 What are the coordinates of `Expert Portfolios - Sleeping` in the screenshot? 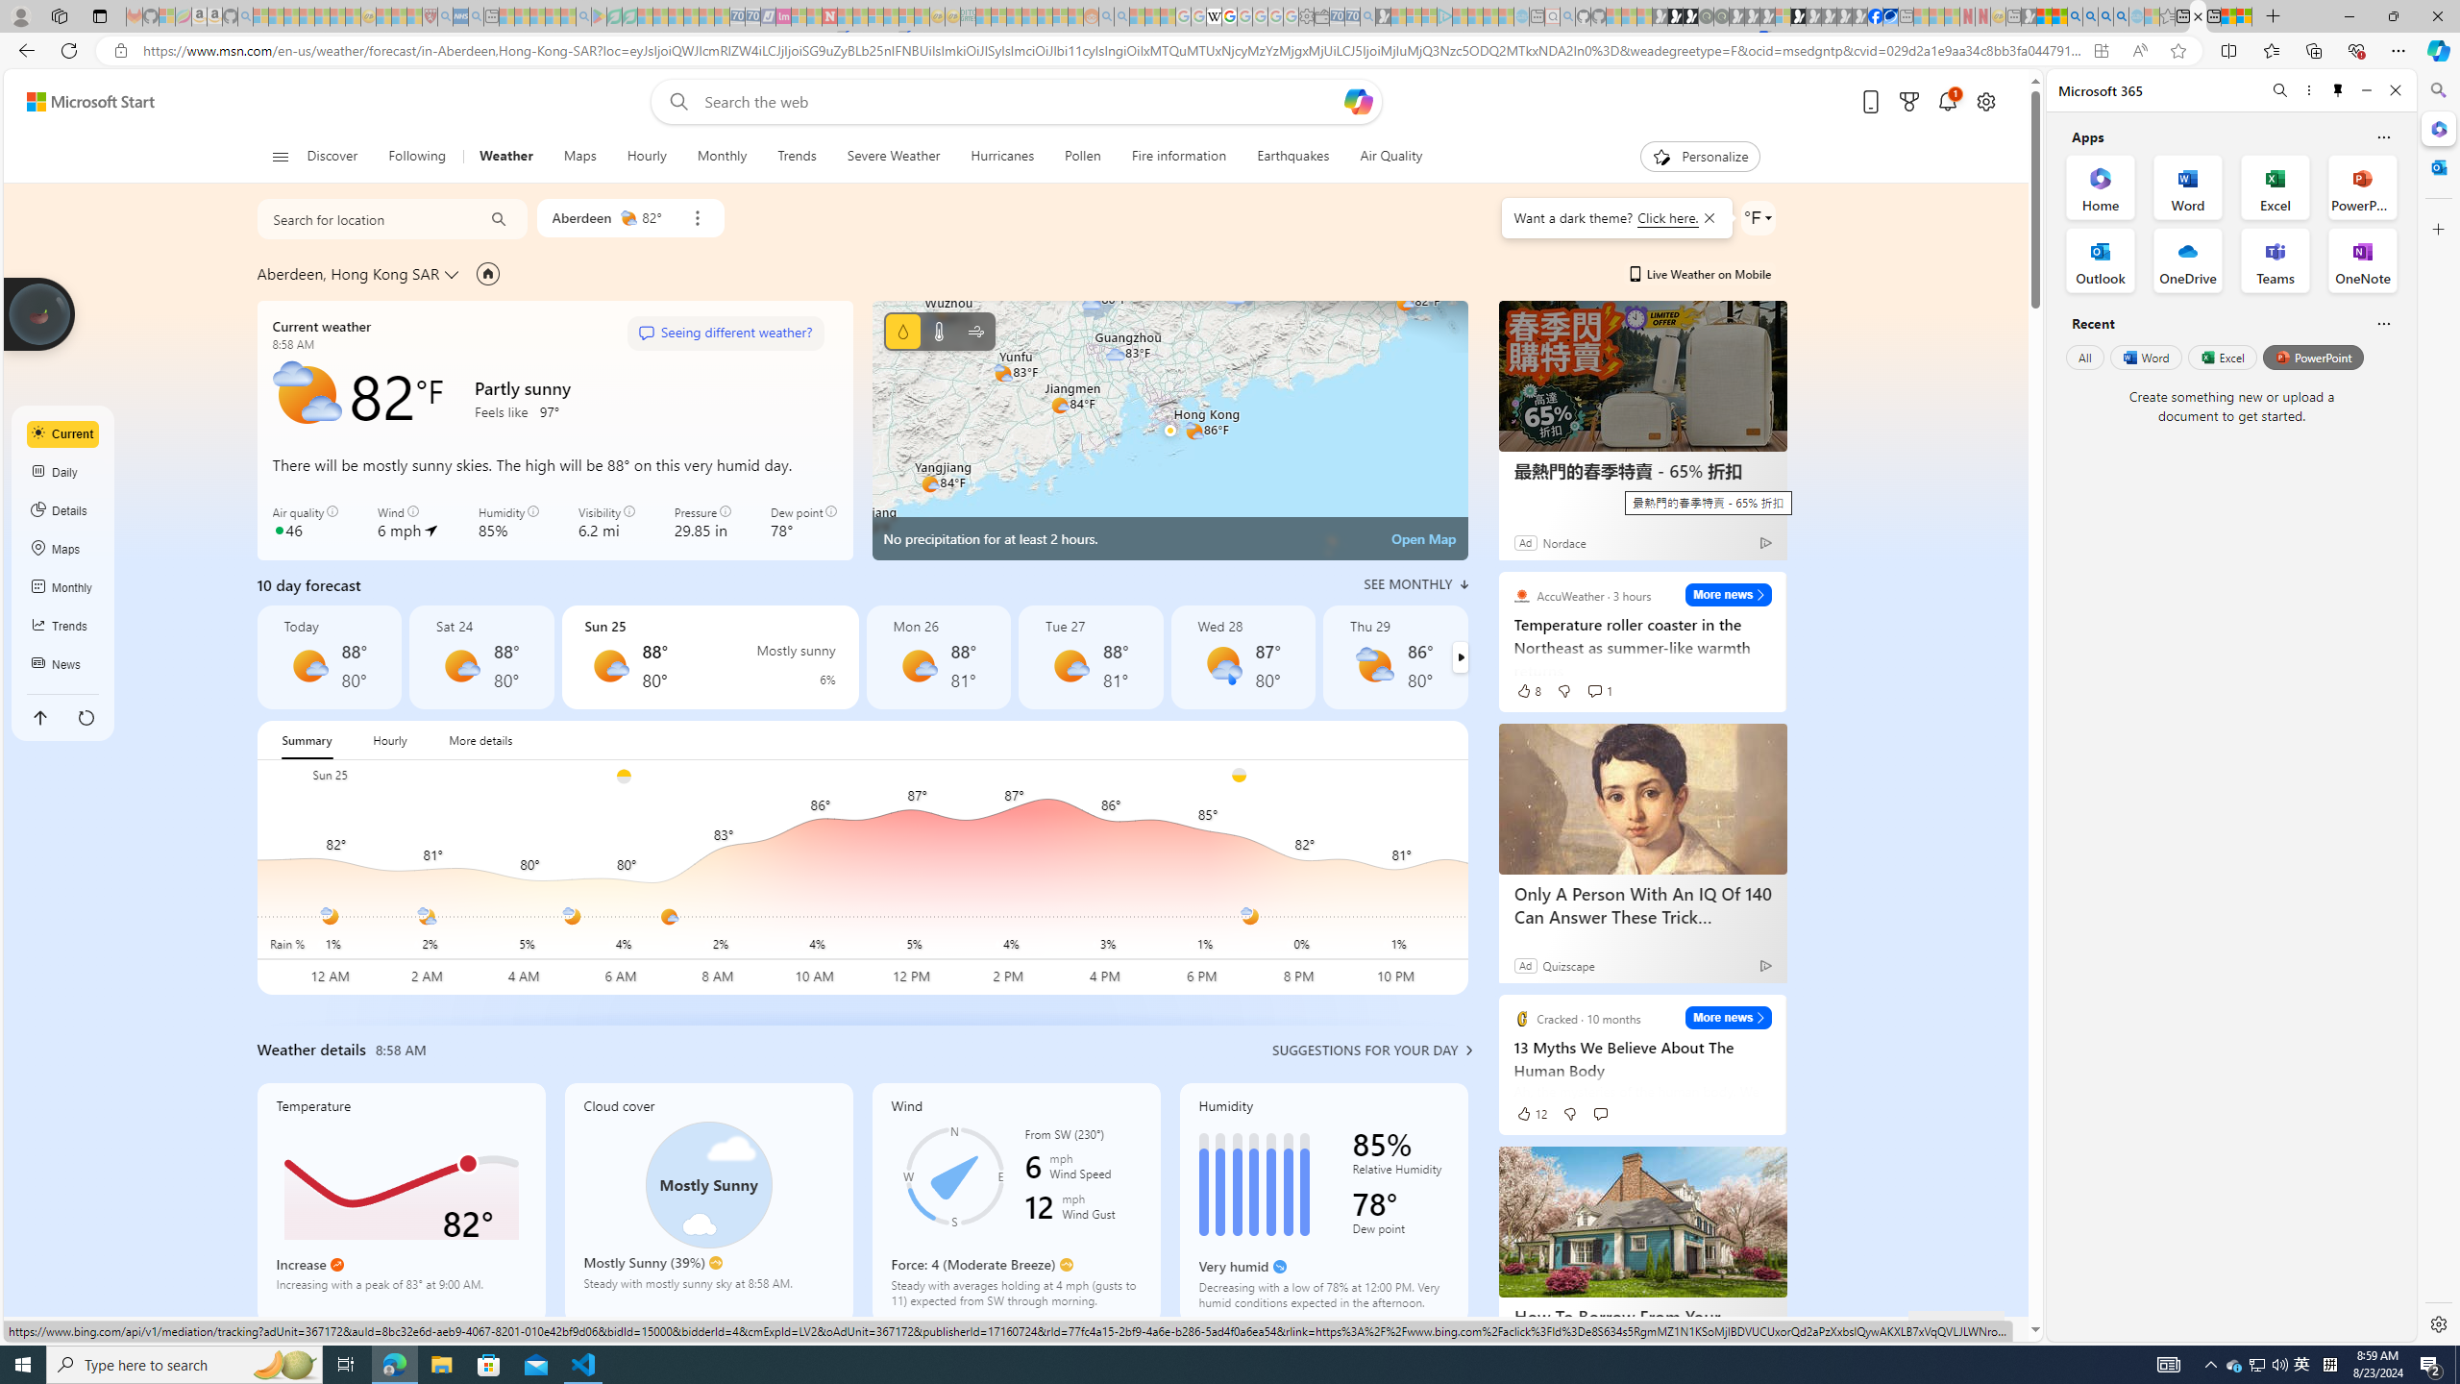 It's located at (1029, 16).